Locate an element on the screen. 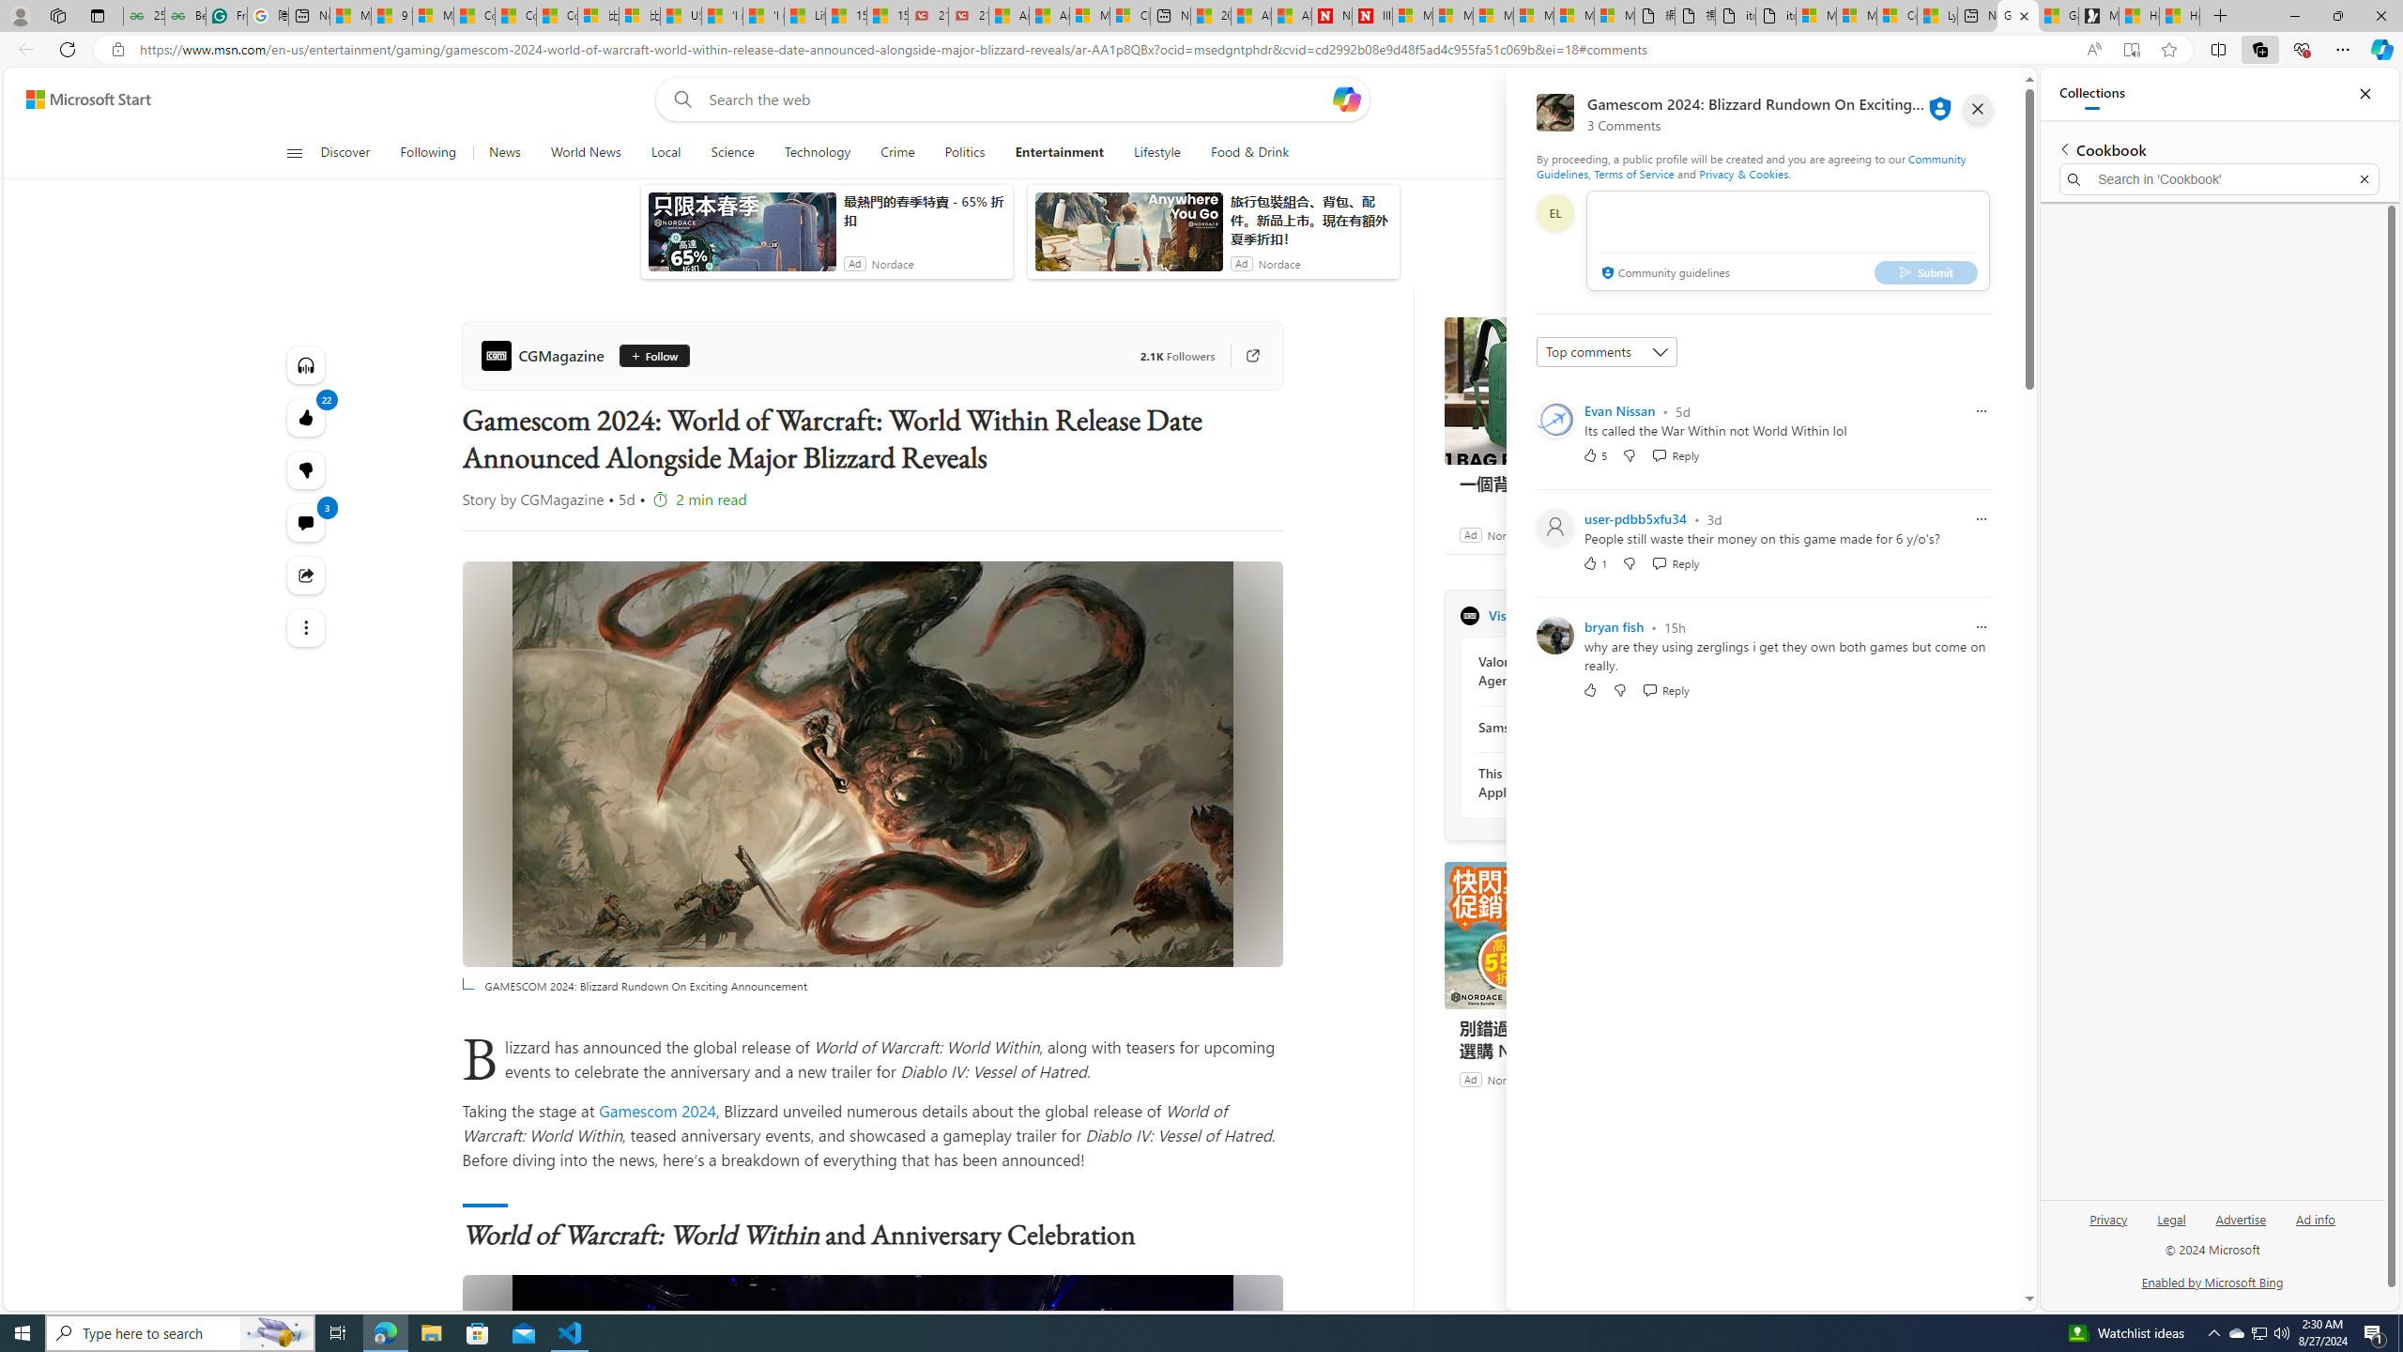 The height and width of the screenshot is (1352, 2403). Science is located at coordinates (732, 153).